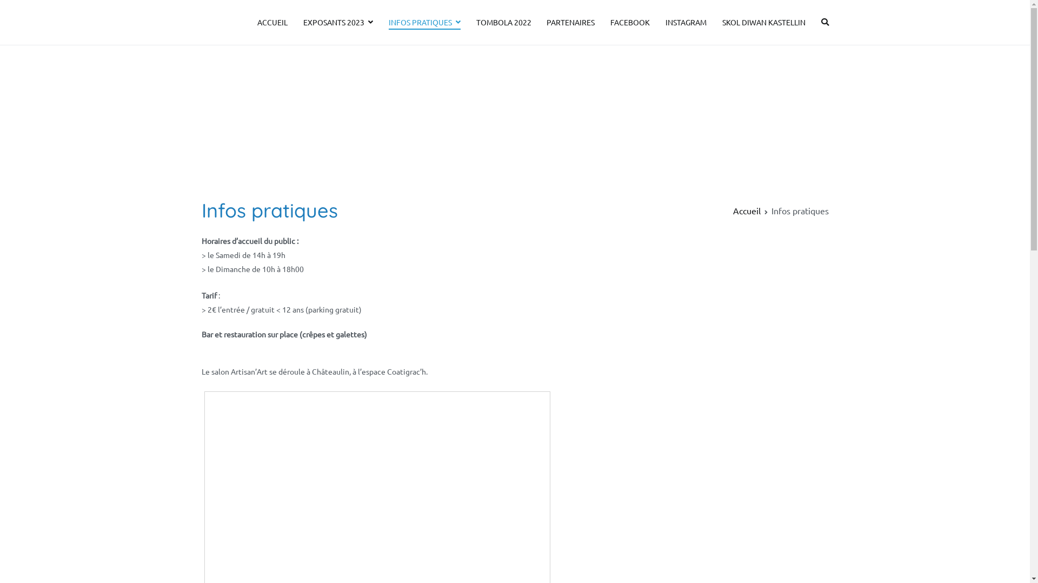  I want to click on FACEBOOK, so click(630, 23).